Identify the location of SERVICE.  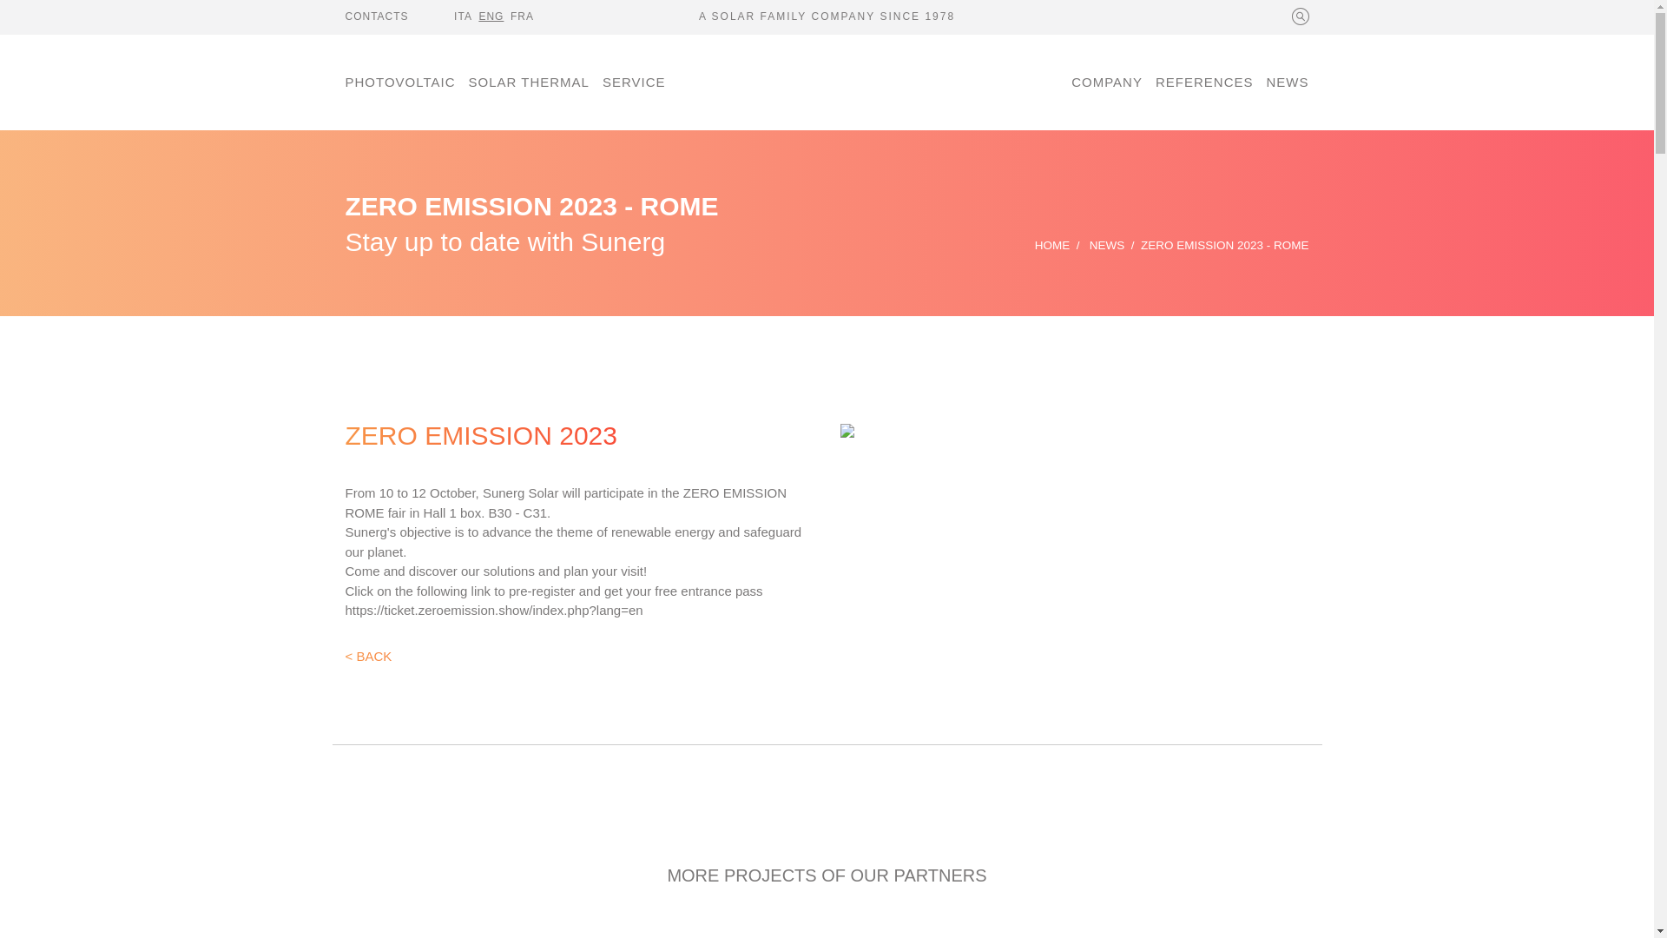
(633, 83).